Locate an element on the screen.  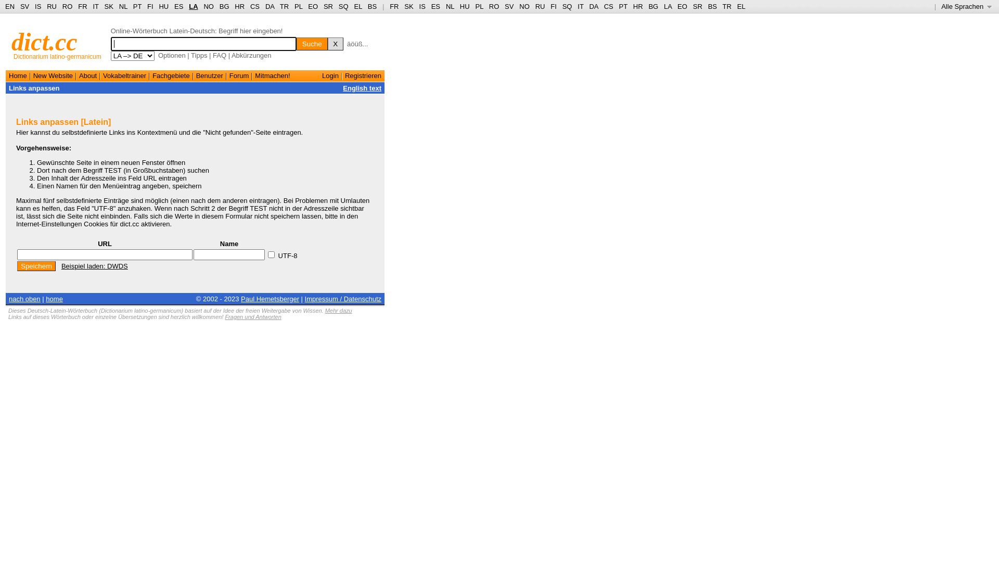
DA is located at coordinates (270, 6).